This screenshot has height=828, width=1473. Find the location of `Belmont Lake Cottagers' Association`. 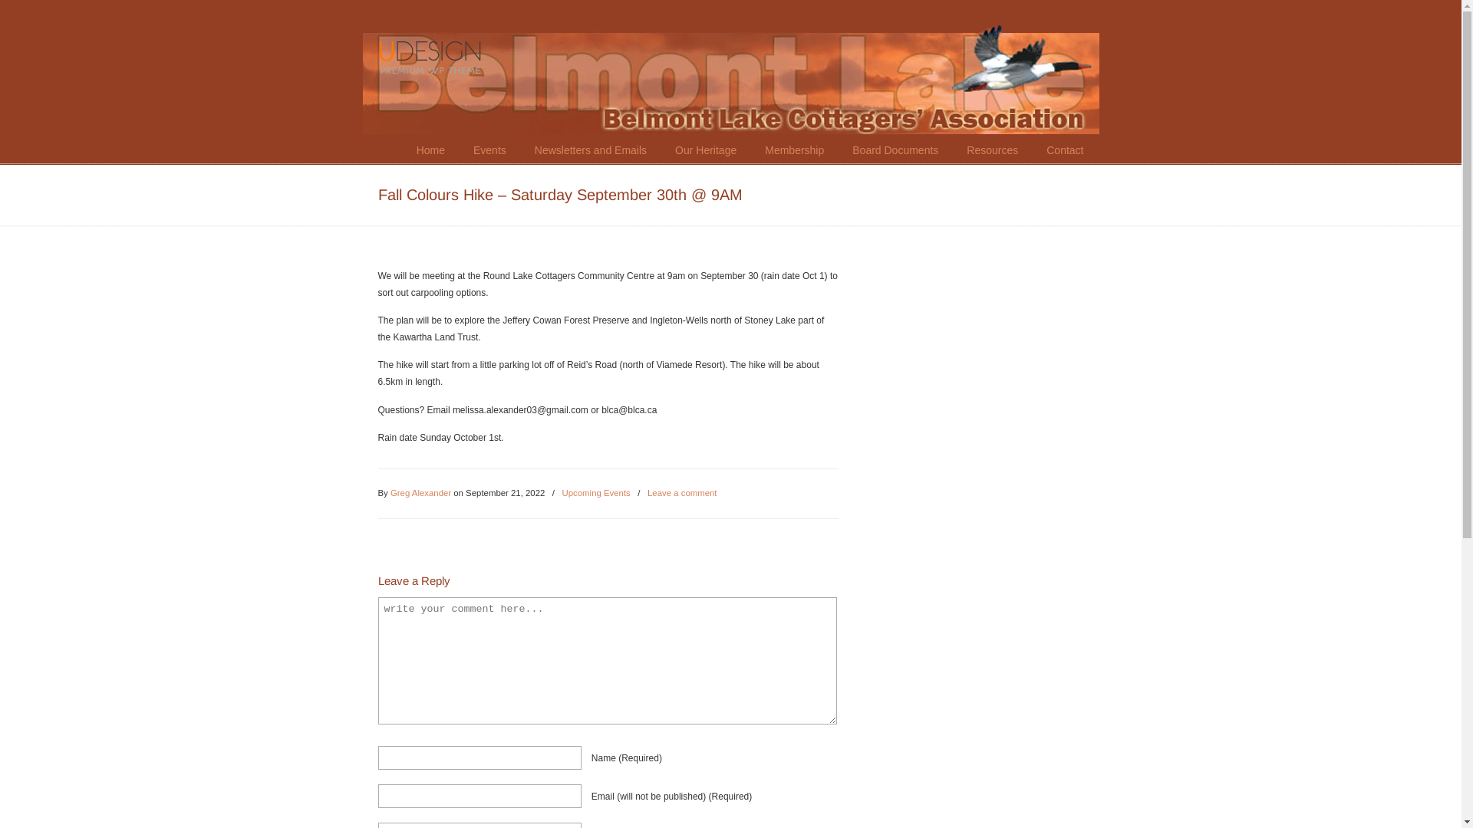

Belmont Lake Cottagers' Association is located at coordinates (444, 46).